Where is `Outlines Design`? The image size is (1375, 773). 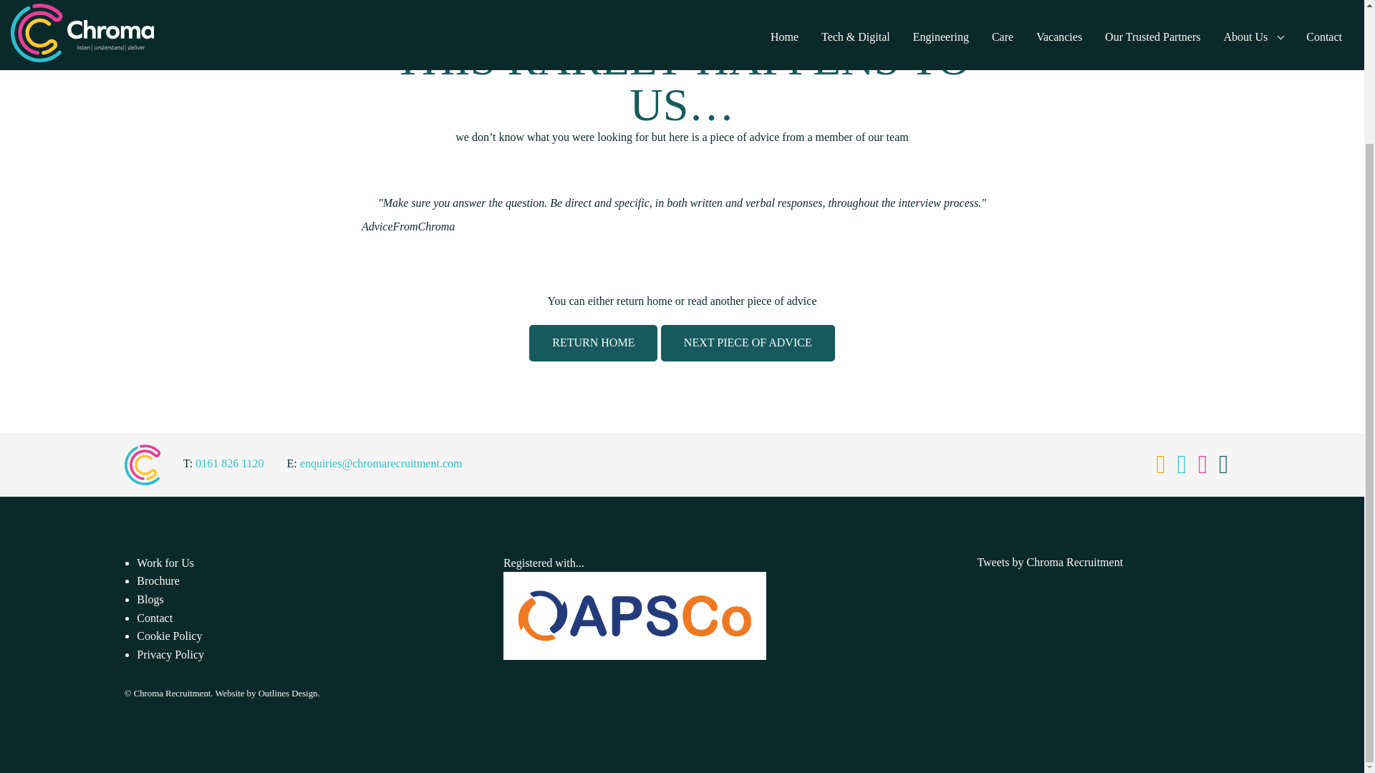 Outlines Design is located at coordinates (288, 694).